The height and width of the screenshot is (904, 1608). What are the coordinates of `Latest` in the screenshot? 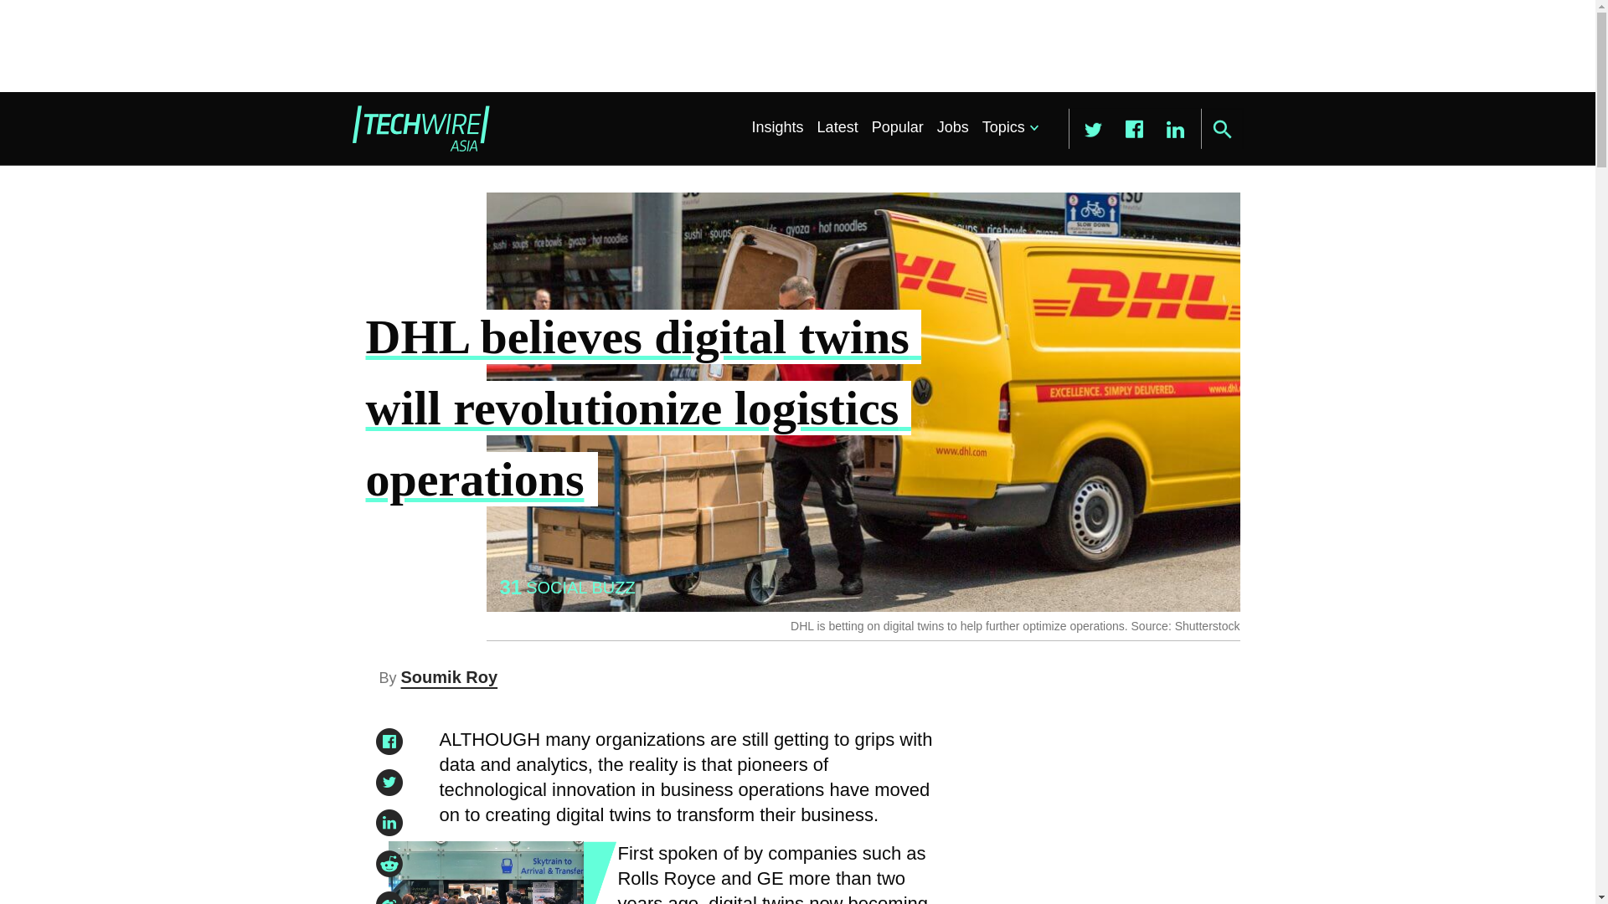 It's located at (837, 127).